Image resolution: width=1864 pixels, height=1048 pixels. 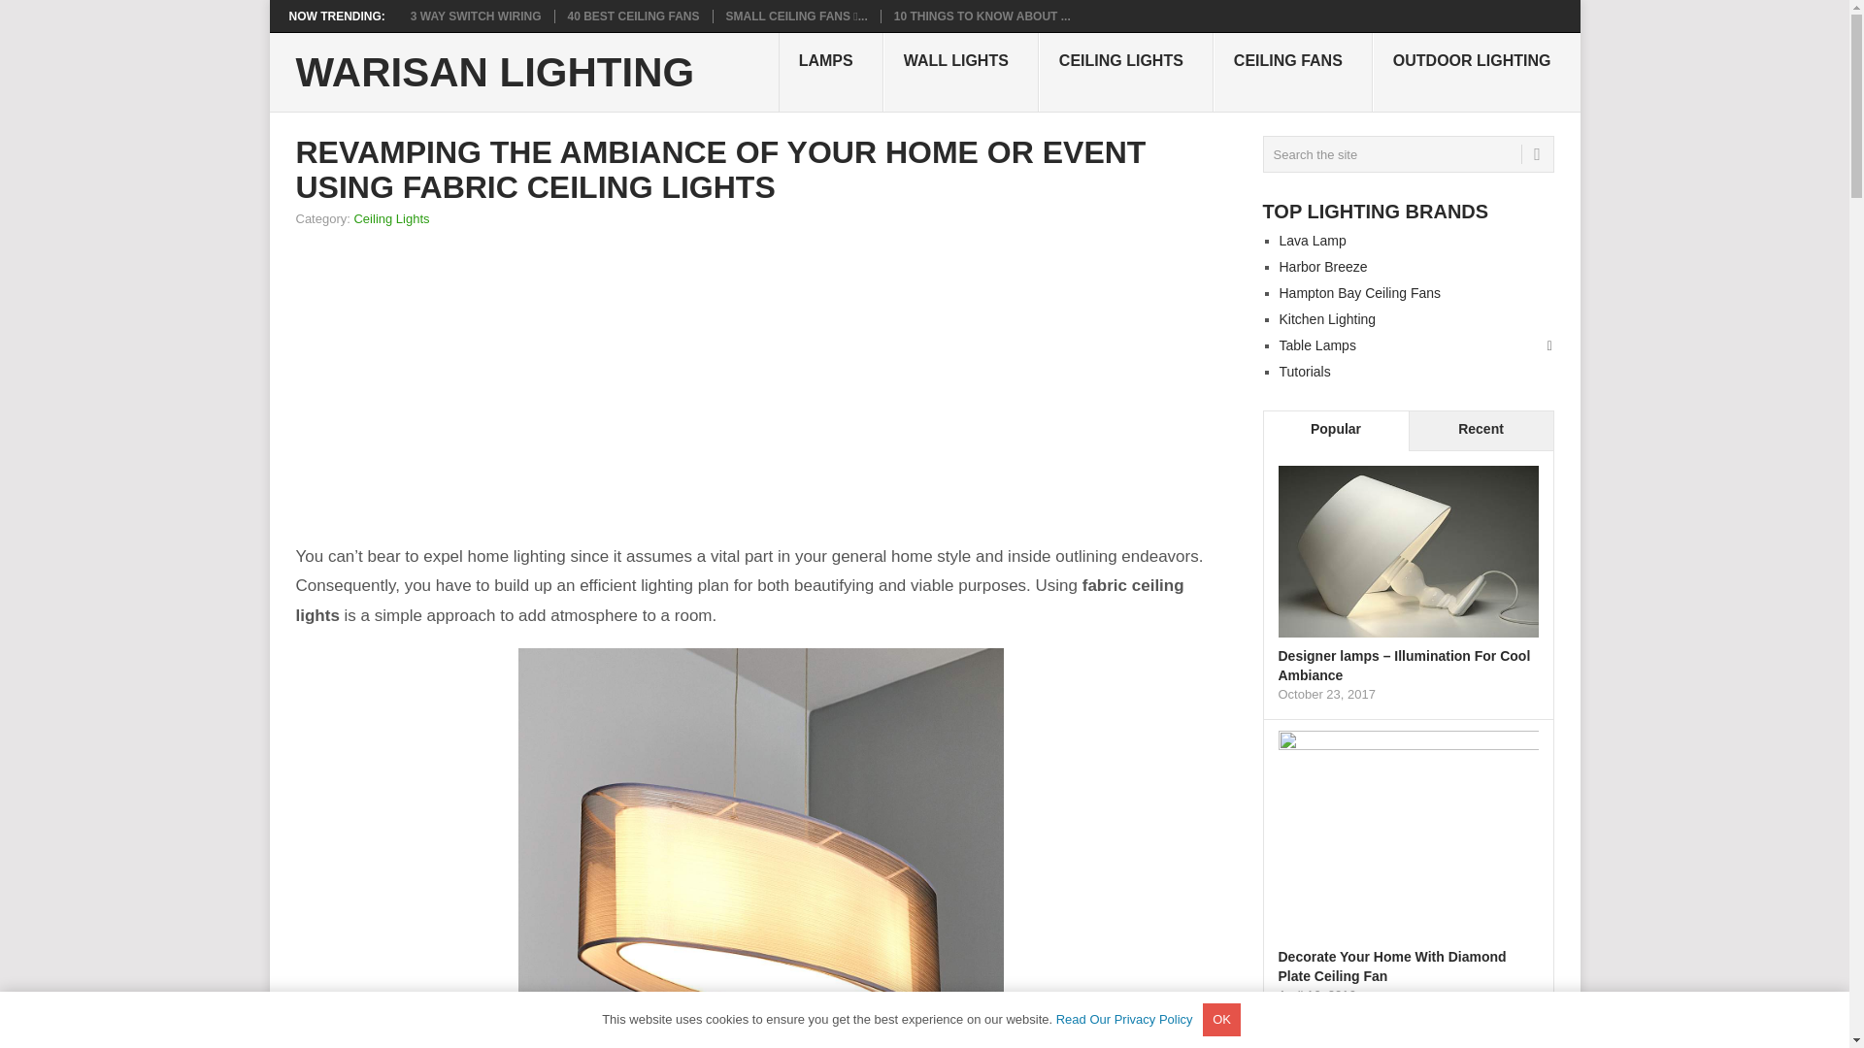 I want to click on Hampton Bay Ceiling Fans, so click(x=1359, y=292).